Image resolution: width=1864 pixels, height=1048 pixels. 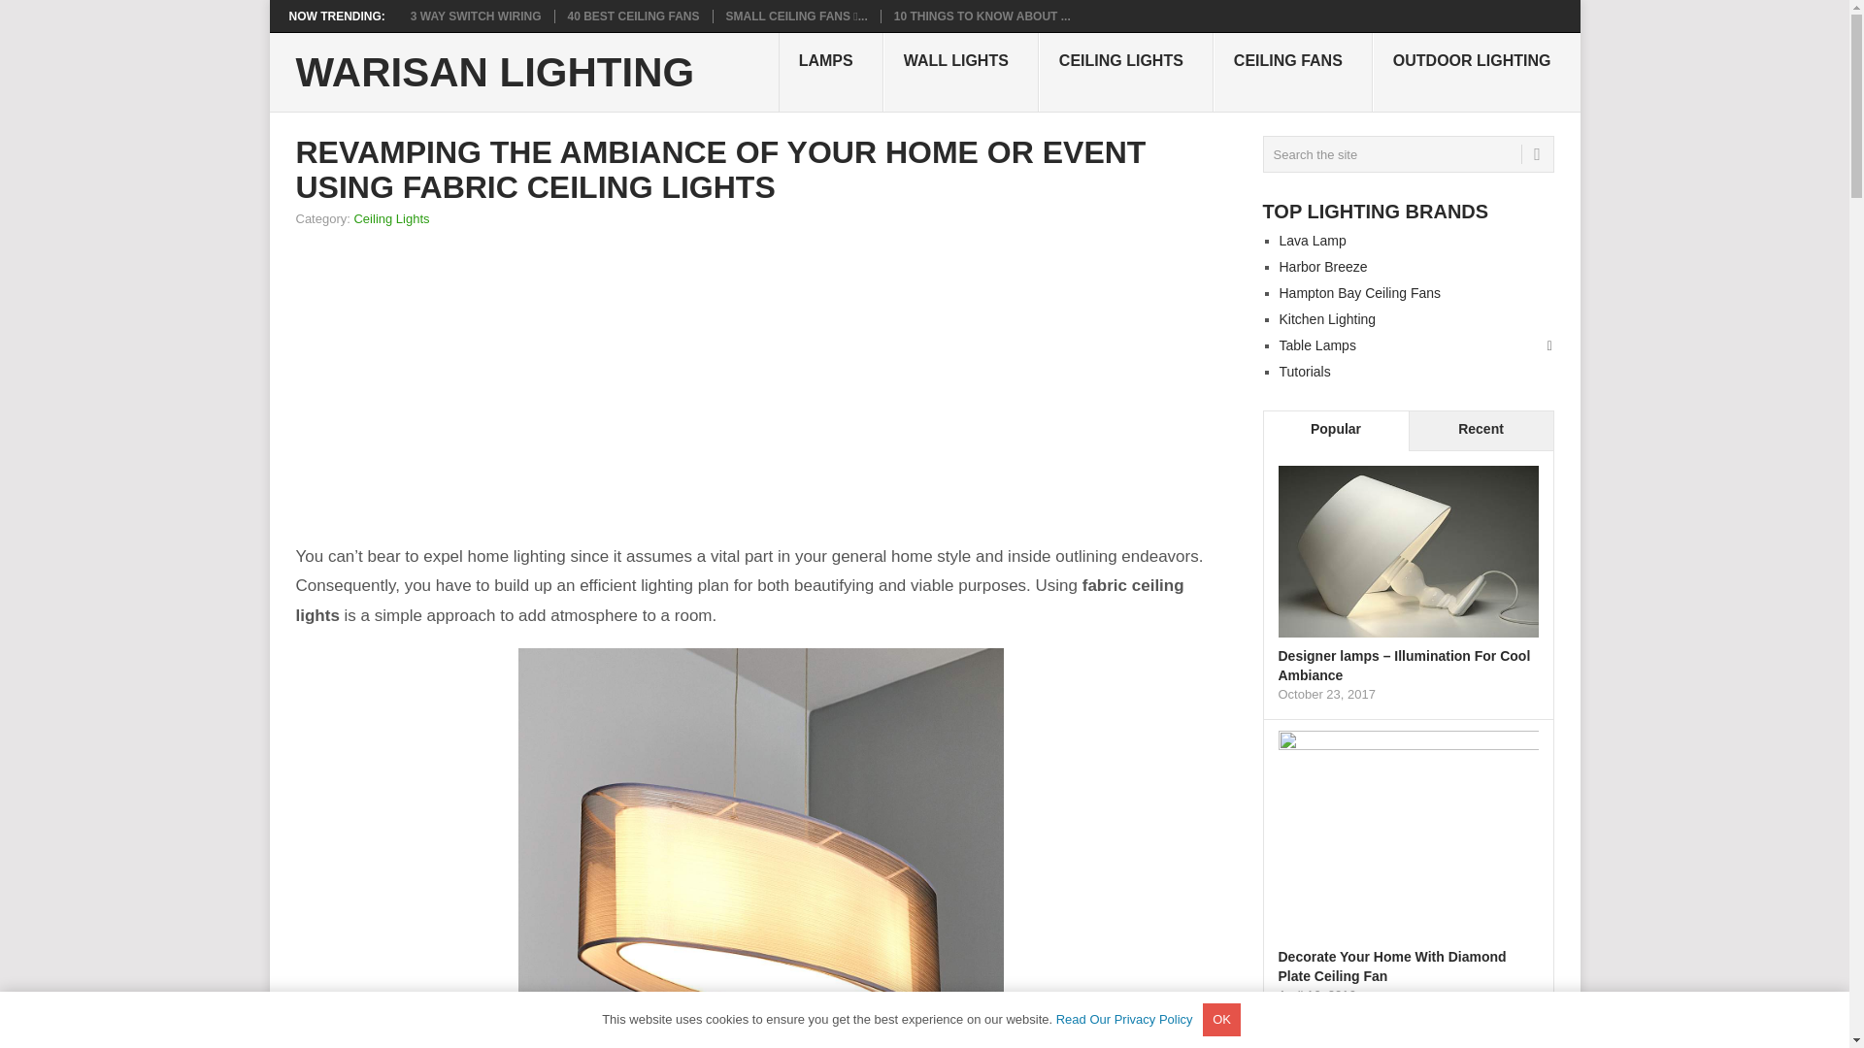 I want to click on Hampton Bay Ceiling Fans, so click(x=1359, y=292).